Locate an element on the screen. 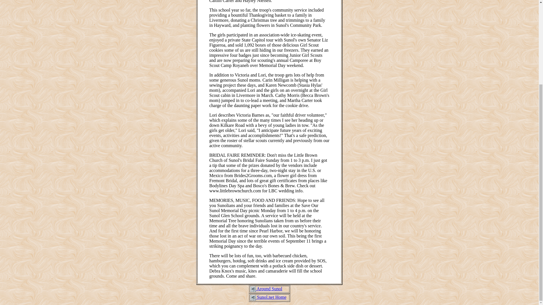 Image resolution: width=543 pixels, height=305 pixels. Sunol.net Home is located at coordinates (271, 297).